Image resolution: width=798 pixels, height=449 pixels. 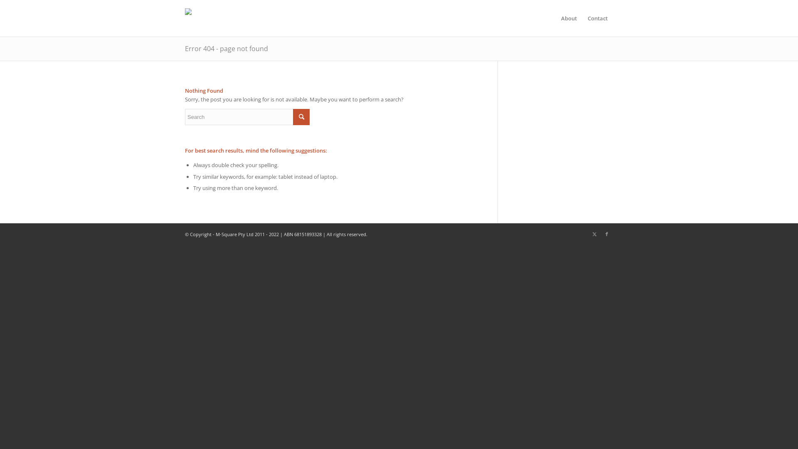 I want to click on Twitter, so click(x=594, y=234).